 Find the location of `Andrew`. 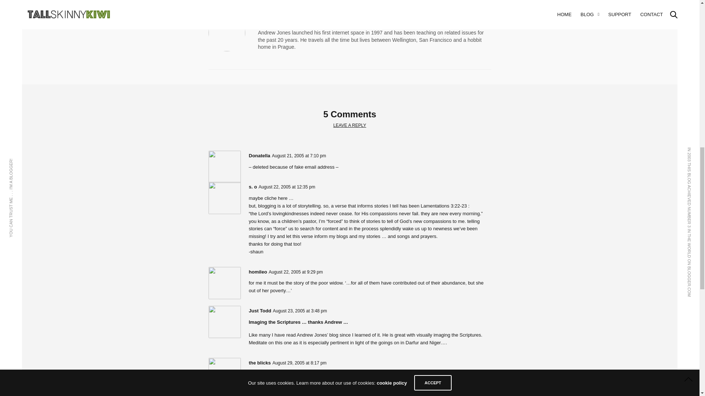

Andrew is located at coordinates (278, 20).